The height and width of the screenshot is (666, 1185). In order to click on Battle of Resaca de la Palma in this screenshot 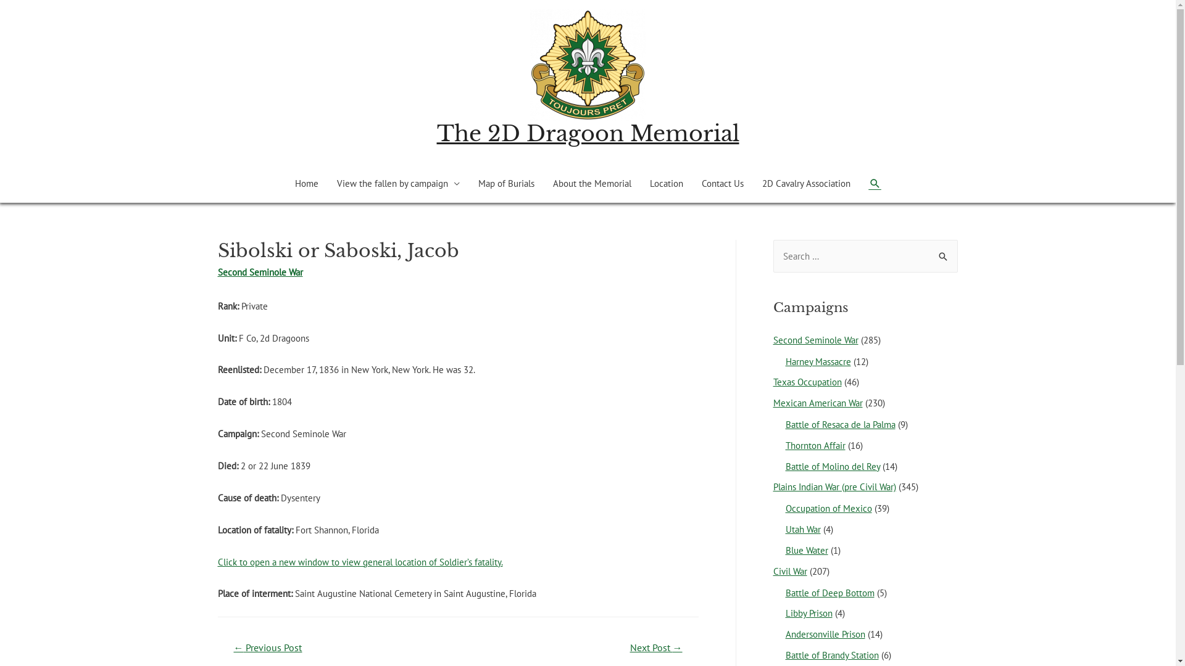, I will do `click(840, 424)`.